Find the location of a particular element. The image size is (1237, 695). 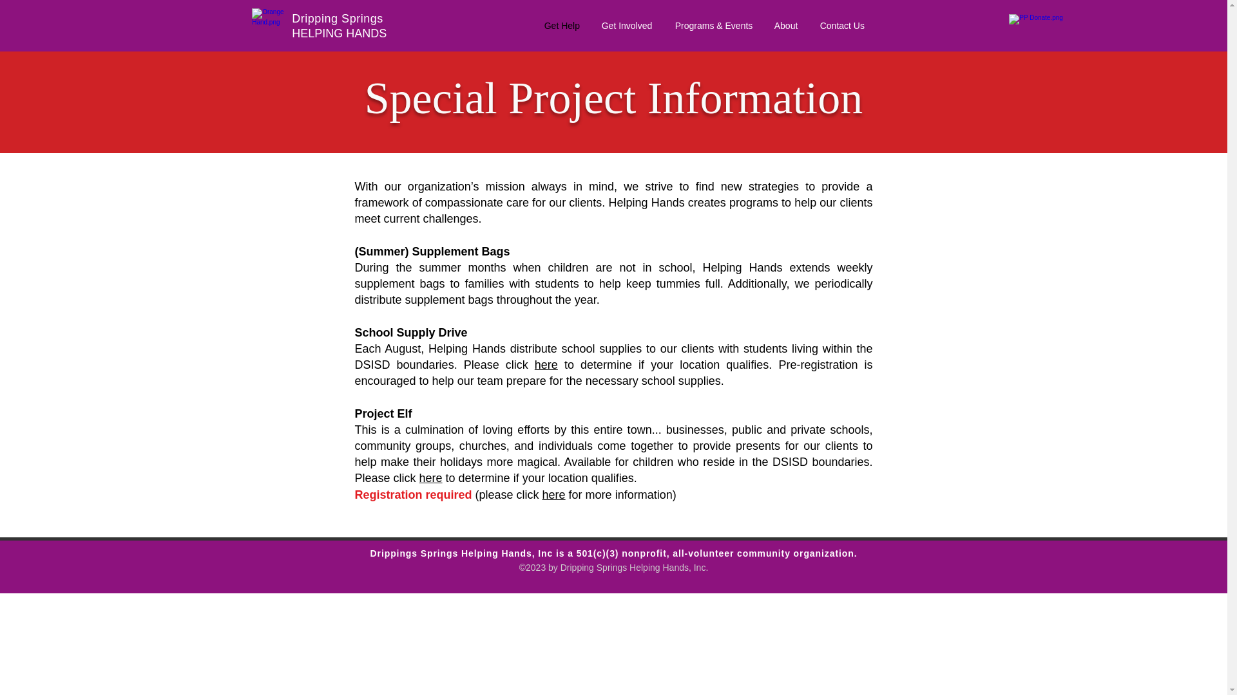

here is located at coordinates (546, 364).